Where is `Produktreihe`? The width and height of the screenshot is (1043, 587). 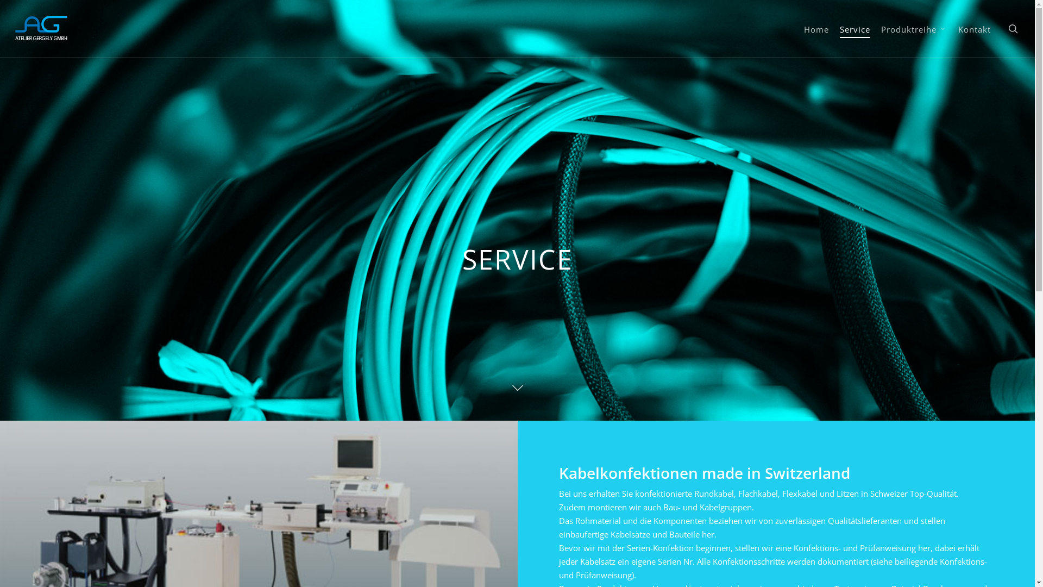
Produktreihe is located at coordinates (914, 29).